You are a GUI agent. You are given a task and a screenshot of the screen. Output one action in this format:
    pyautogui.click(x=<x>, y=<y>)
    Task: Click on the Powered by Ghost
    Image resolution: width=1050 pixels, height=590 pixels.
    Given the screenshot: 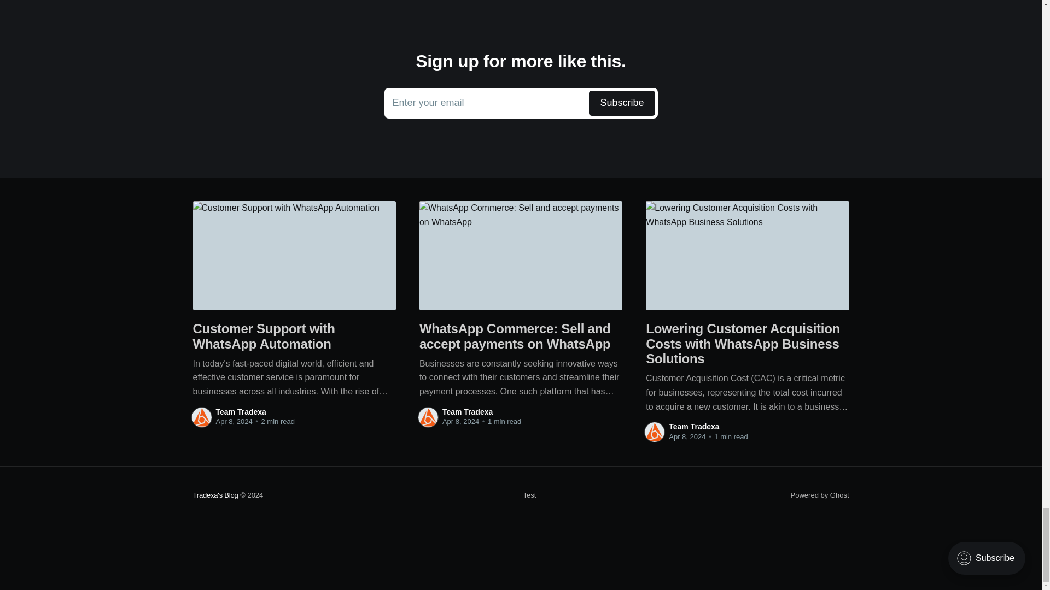 What is the action you would take?
    pyautogui.click(x=820, y=495)
    